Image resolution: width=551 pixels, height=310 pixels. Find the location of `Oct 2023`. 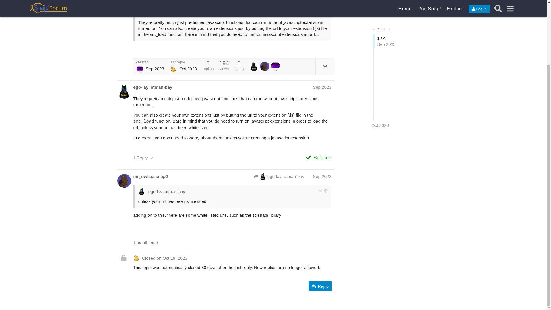

Oct 2023 is located at coordinates (380, 63).